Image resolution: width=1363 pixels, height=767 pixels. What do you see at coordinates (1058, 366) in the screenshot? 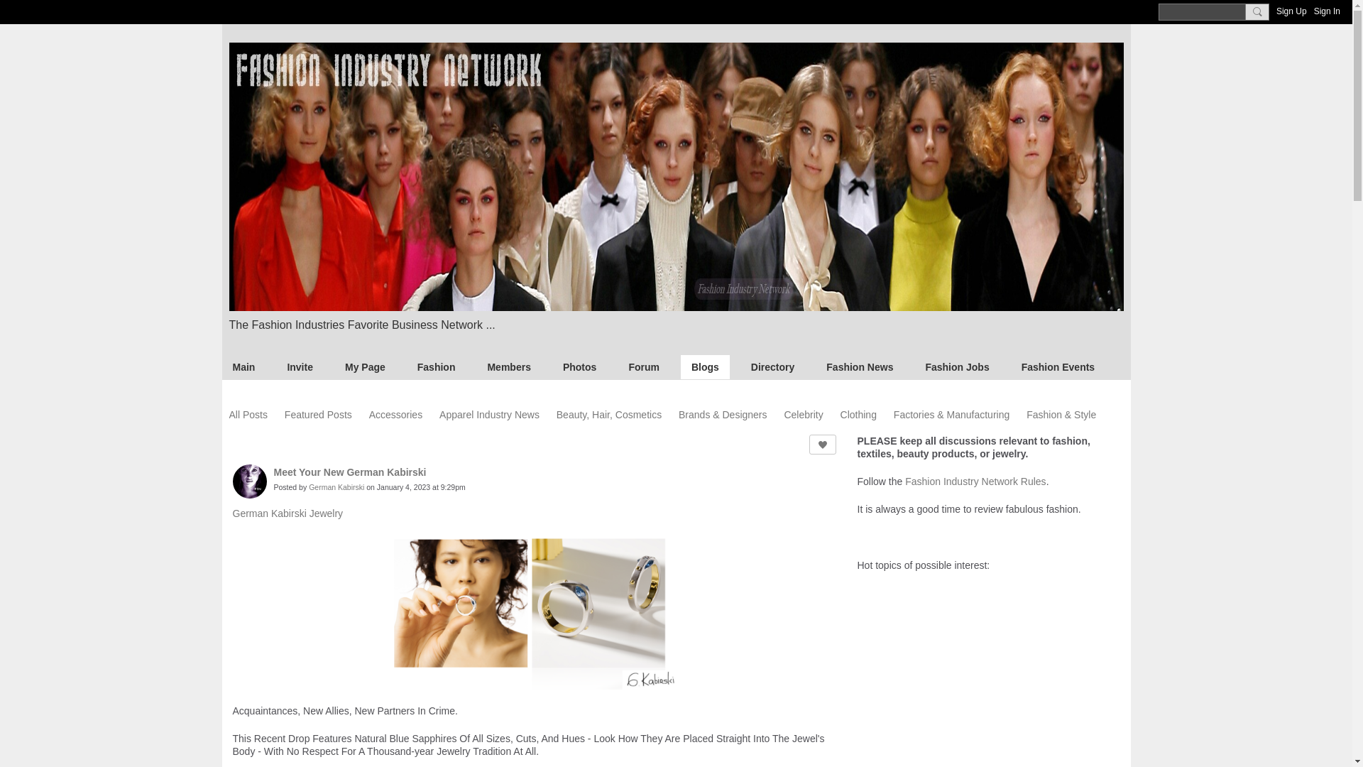
I see `Fashion Events` at bounding box center [1058, 366].